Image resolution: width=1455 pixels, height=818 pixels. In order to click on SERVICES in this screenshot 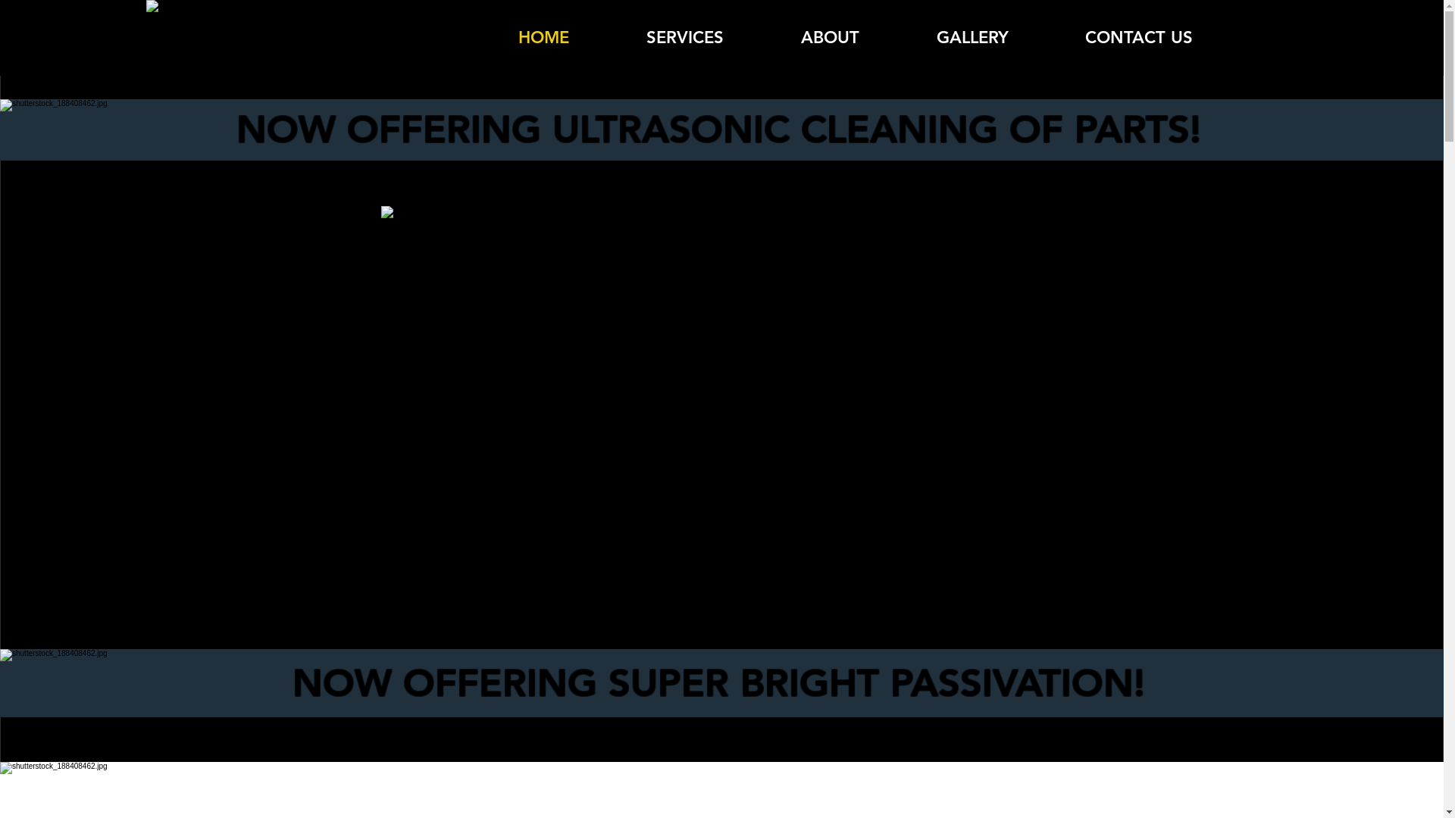, I will do `click(685, 38)`.